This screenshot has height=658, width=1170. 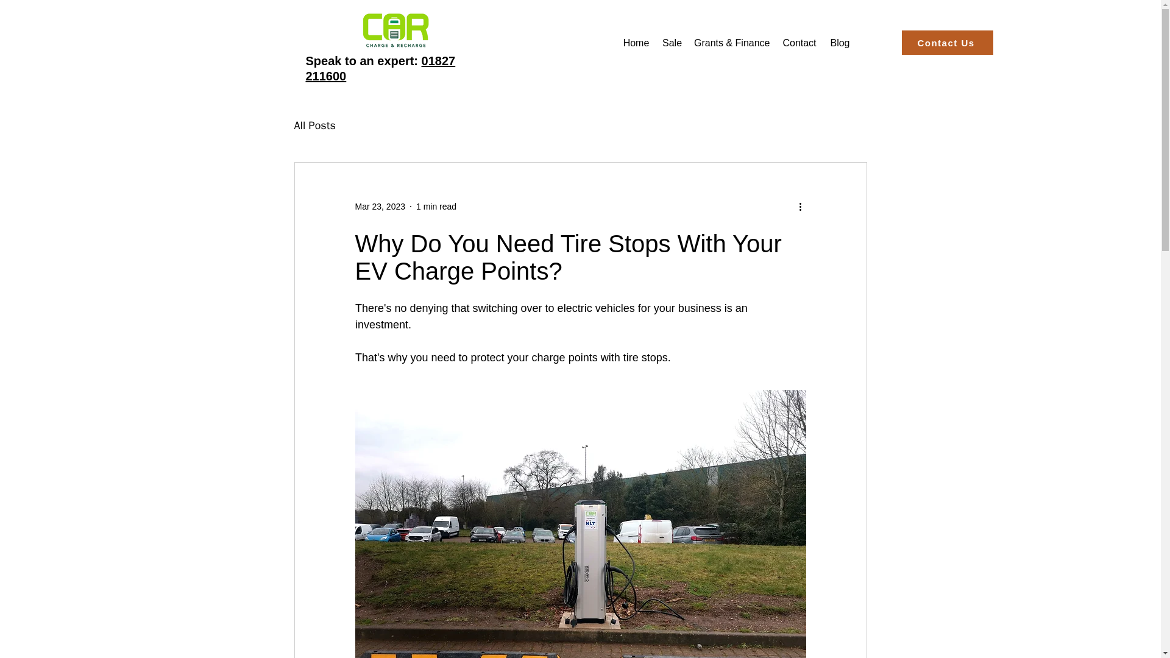 What do you see at coordinates (799, 43) in the screenshot?
I see `Contact` at bounding box center [799, 43].